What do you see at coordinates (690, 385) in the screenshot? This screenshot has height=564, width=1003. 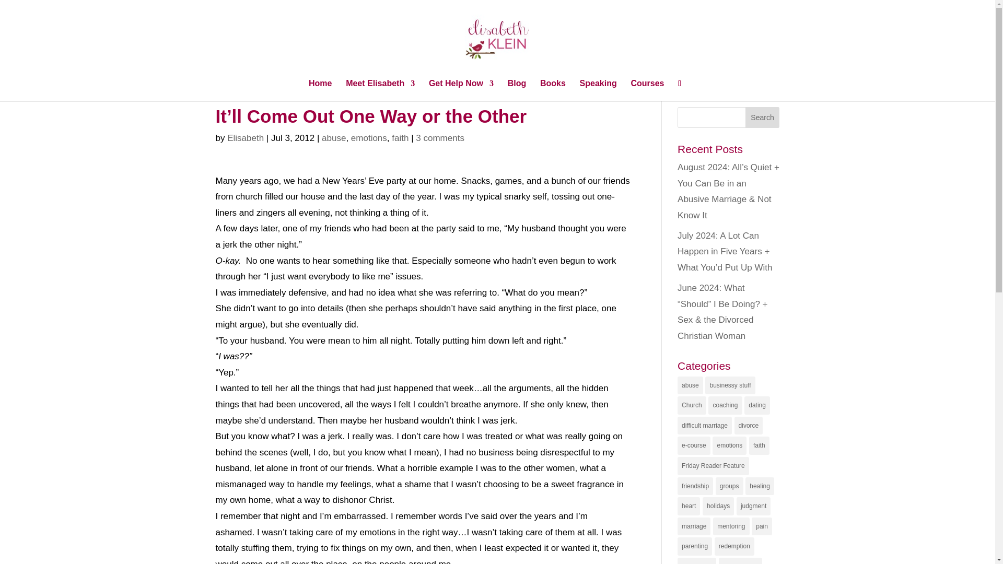 I see `abuse` at bounding box center [690, 385].